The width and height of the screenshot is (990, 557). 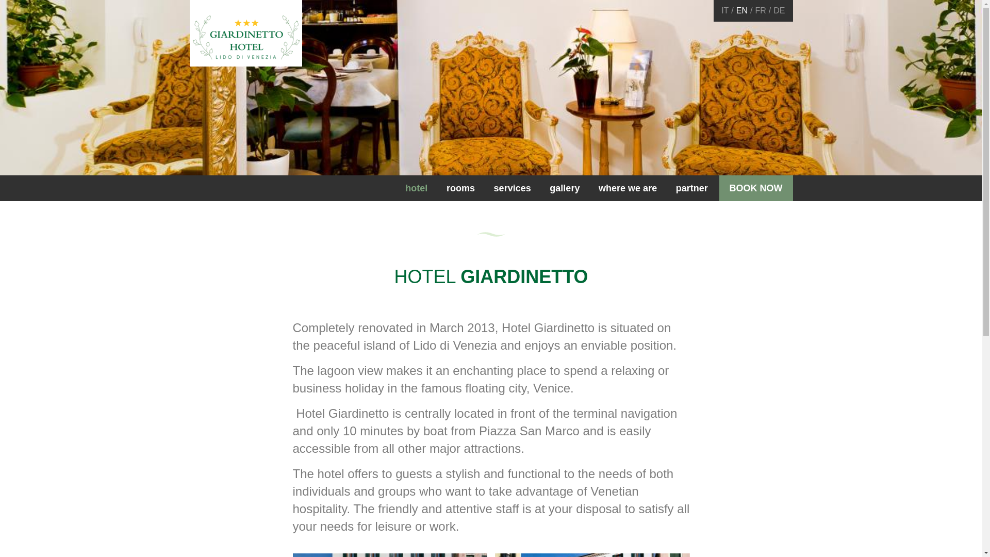 What do you see at coordinates (460, 188) in the screenshot?
I see `rooms` at bounding box center [460, 188].